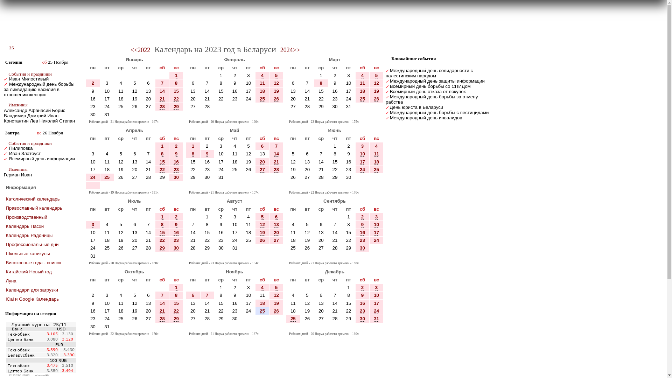  Describe the element at coordinates (221, 295) in the screenshot. I see `8` at that location.